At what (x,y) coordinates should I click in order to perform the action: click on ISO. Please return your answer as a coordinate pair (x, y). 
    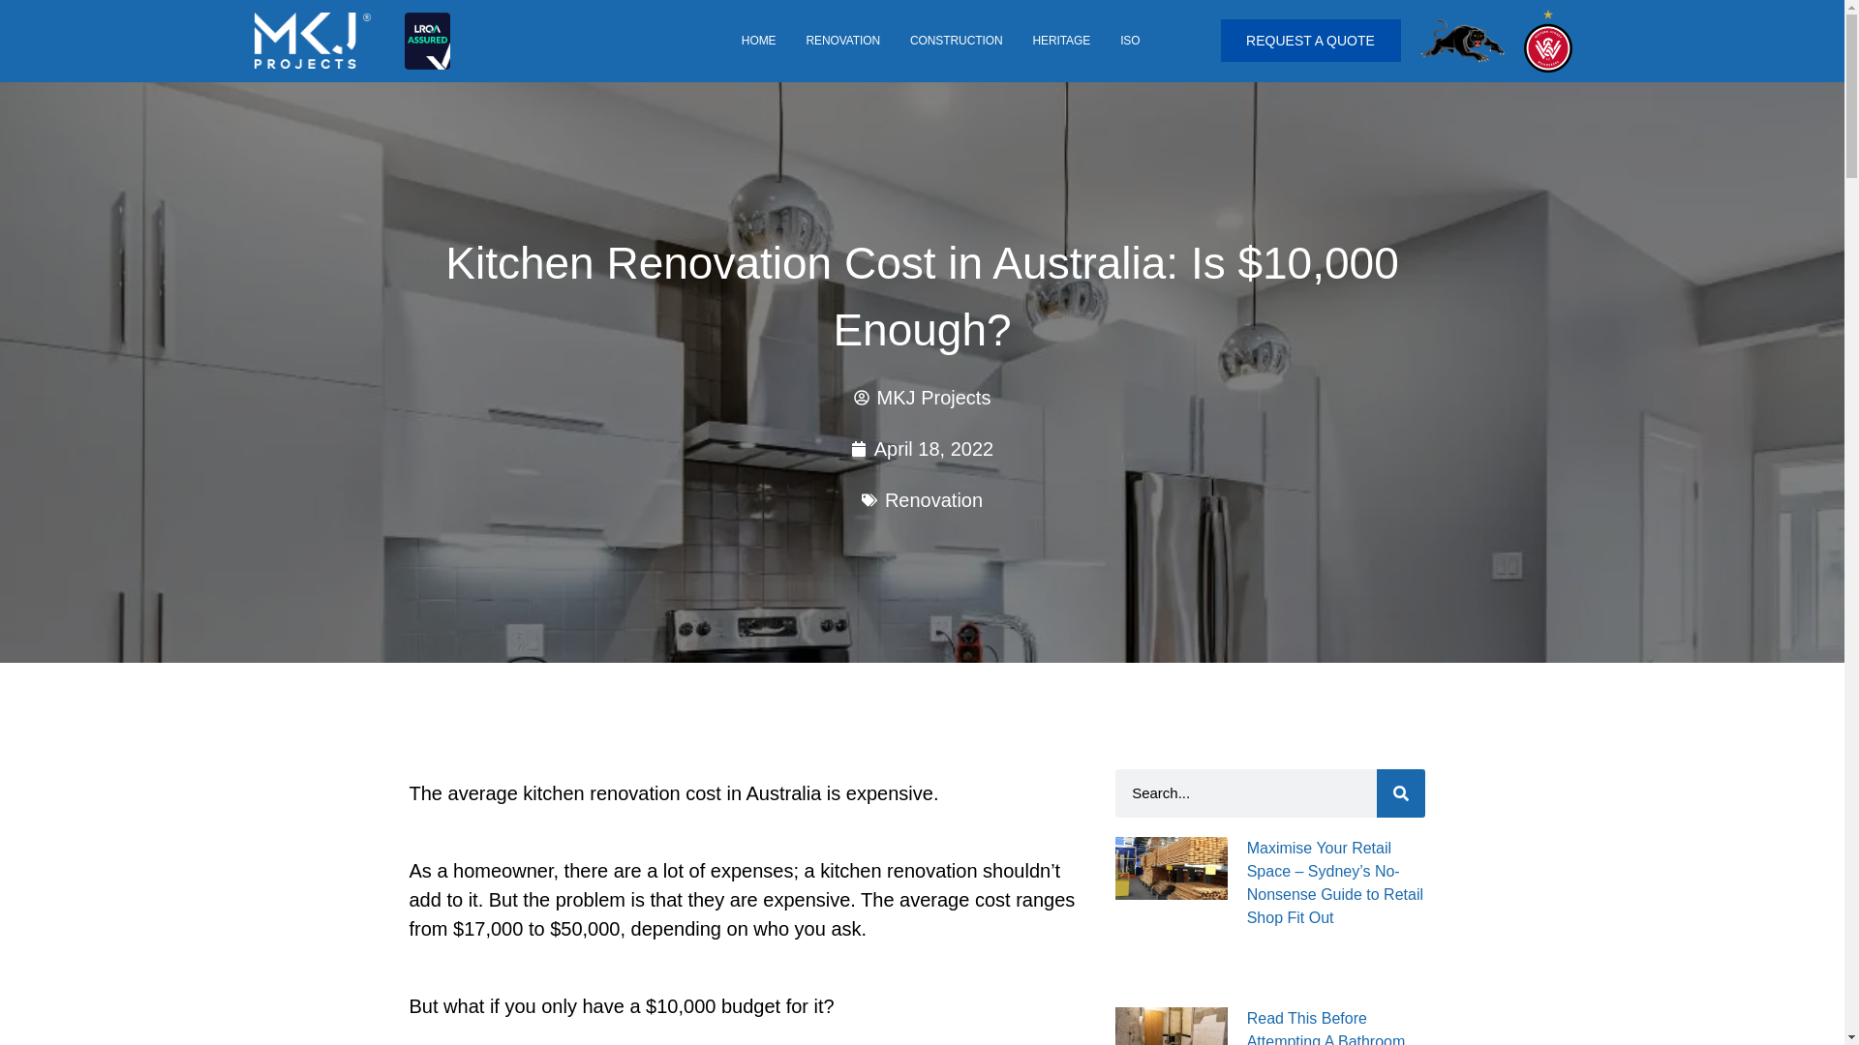
    Looking at the image, I should click on (1130, 41).